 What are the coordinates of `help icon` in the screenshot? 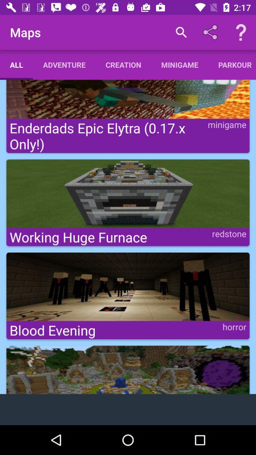 It's located at (241, 32).